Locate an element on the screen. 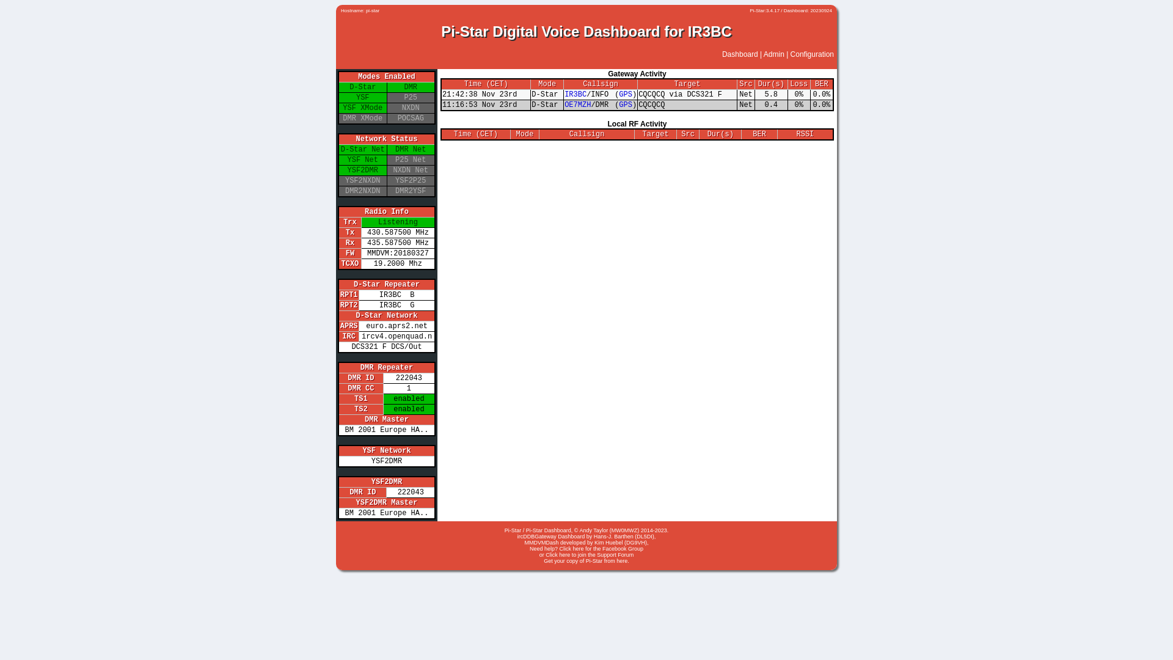 Image resolution: width=1173 pixels, height=660 pixels. OE7MZH is located at coordinates (578, 105).